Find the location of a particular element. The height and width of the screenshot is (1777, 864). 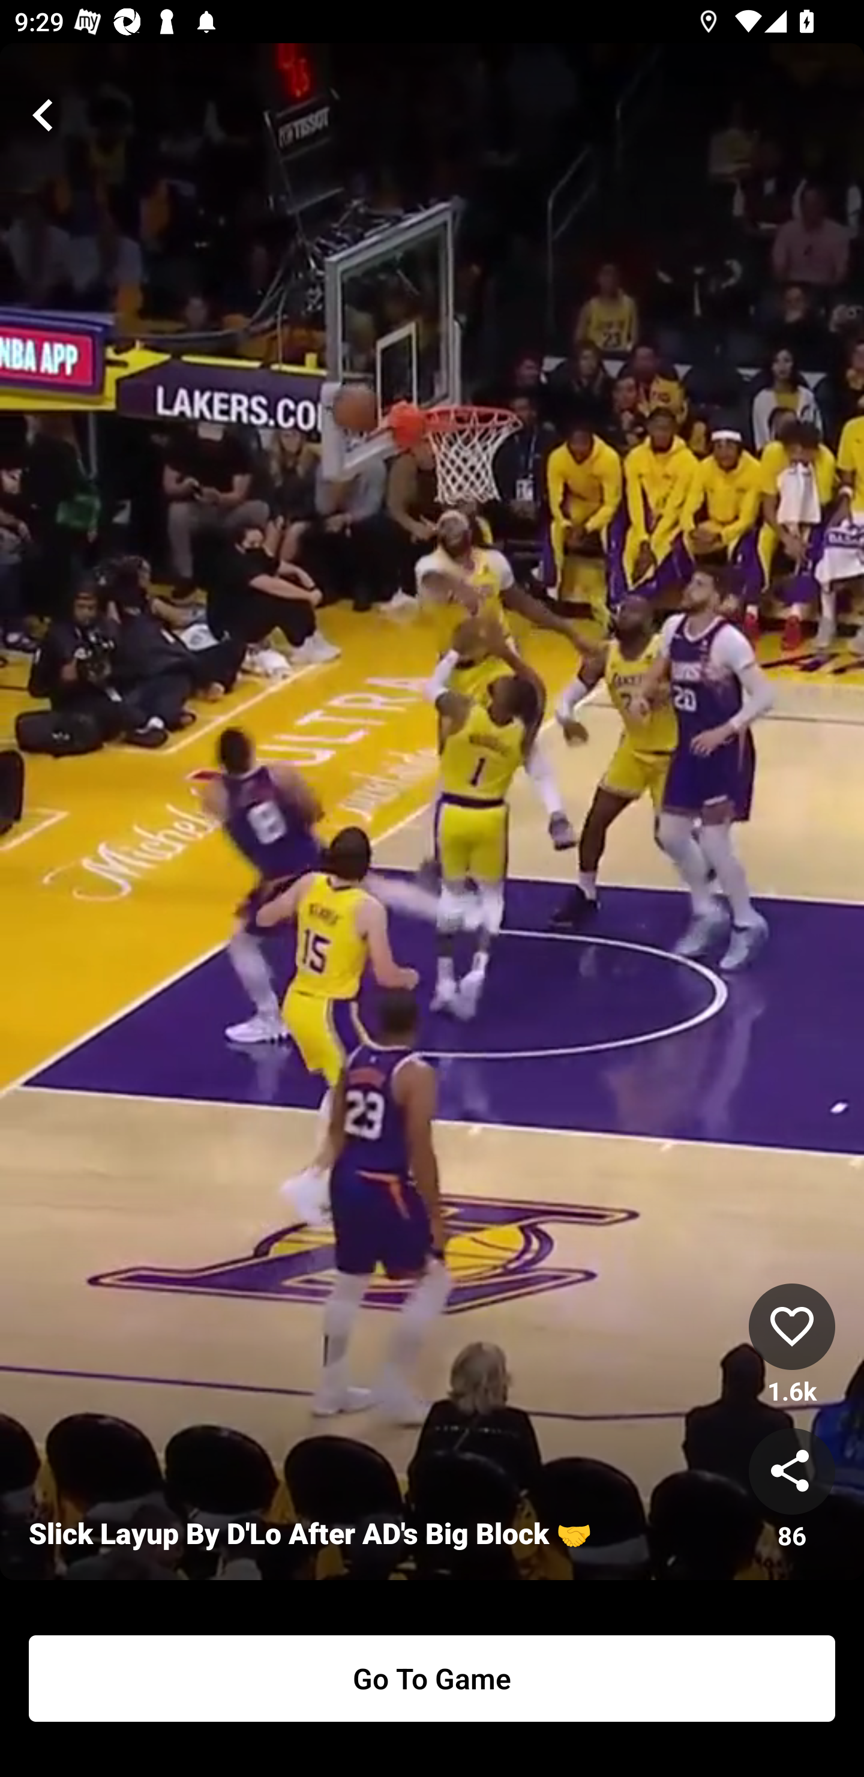

close is located at coordinates (43, 115).